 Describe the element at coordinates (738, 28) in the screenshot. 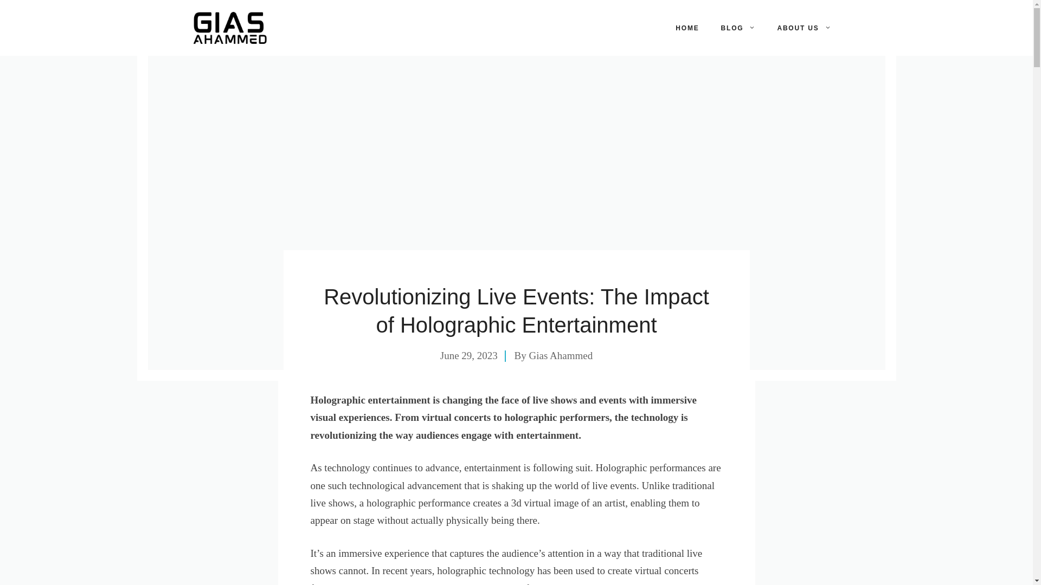

I see `BLOG` at that location.